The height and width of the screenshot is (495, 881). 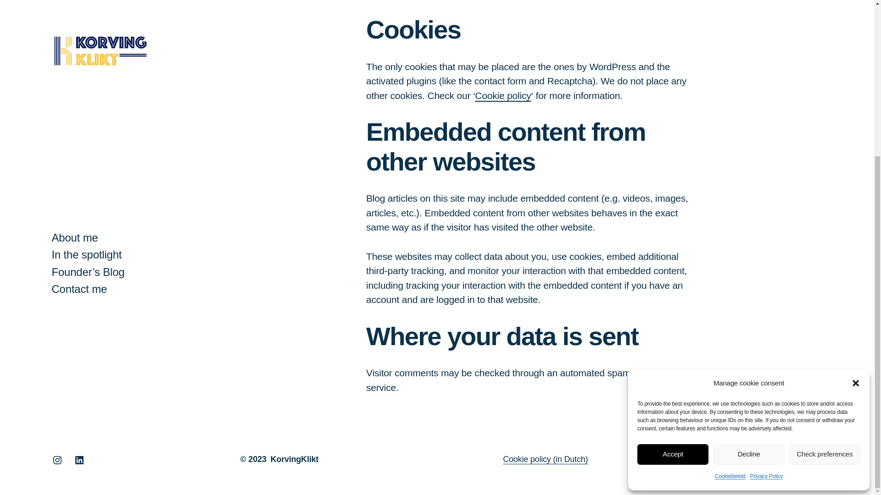 I want to click on LinkedIn, so click(x=79, y=237).